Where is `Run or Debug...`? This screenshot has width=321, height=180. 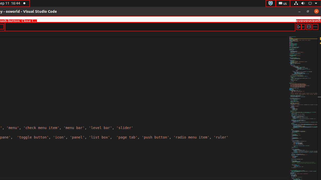 Run or Debug... is located at coordinates (303, 26).